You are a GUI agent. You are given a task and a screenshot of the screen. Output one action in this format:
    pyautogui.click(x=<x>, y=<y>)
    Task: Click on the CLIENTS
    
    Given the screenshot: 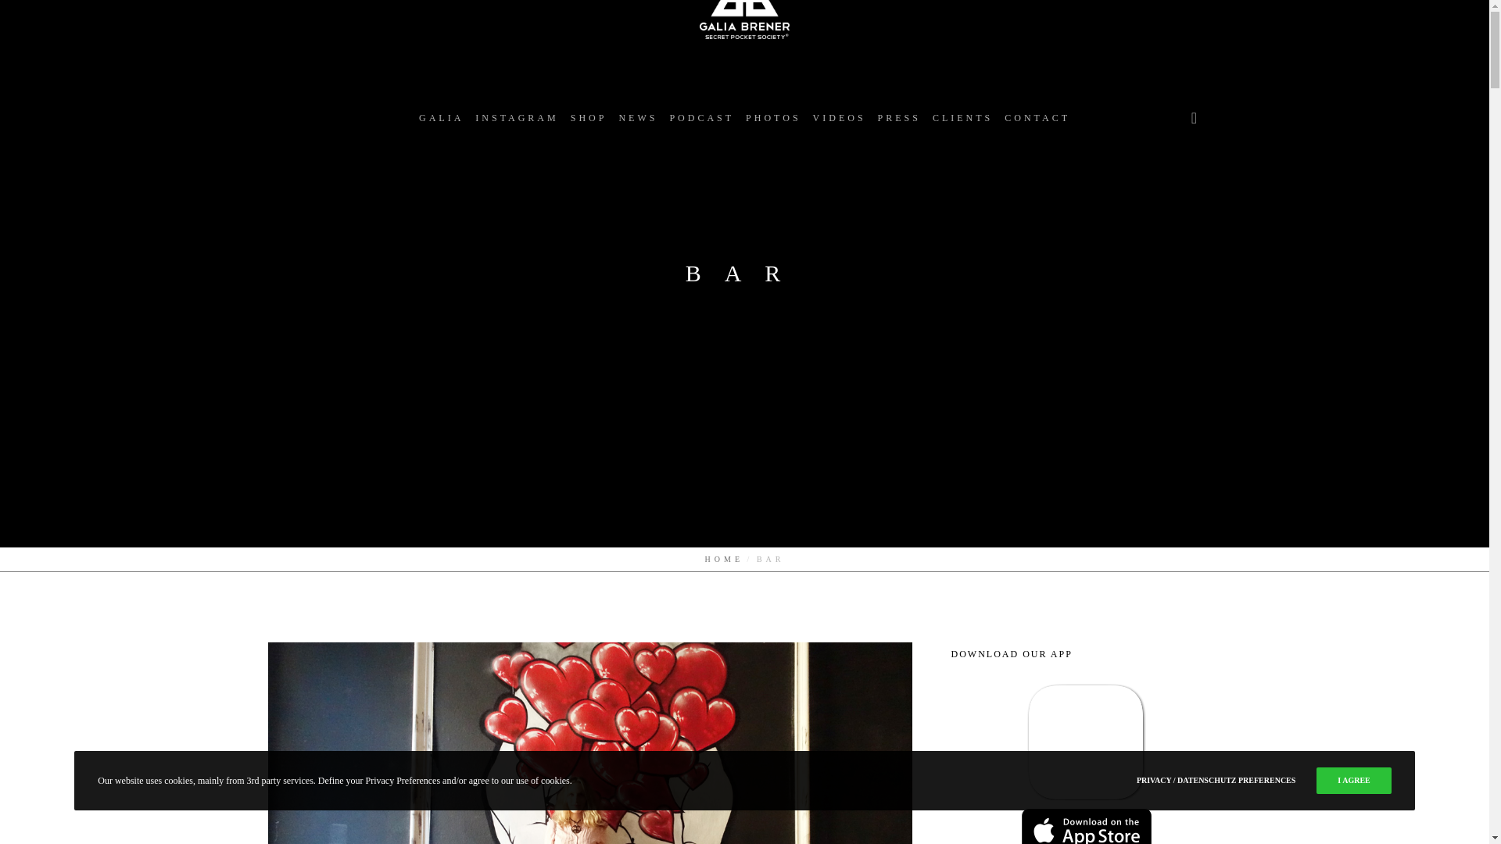 What is the action you would take?
    pyautogui.click(x=962, y=117)
    